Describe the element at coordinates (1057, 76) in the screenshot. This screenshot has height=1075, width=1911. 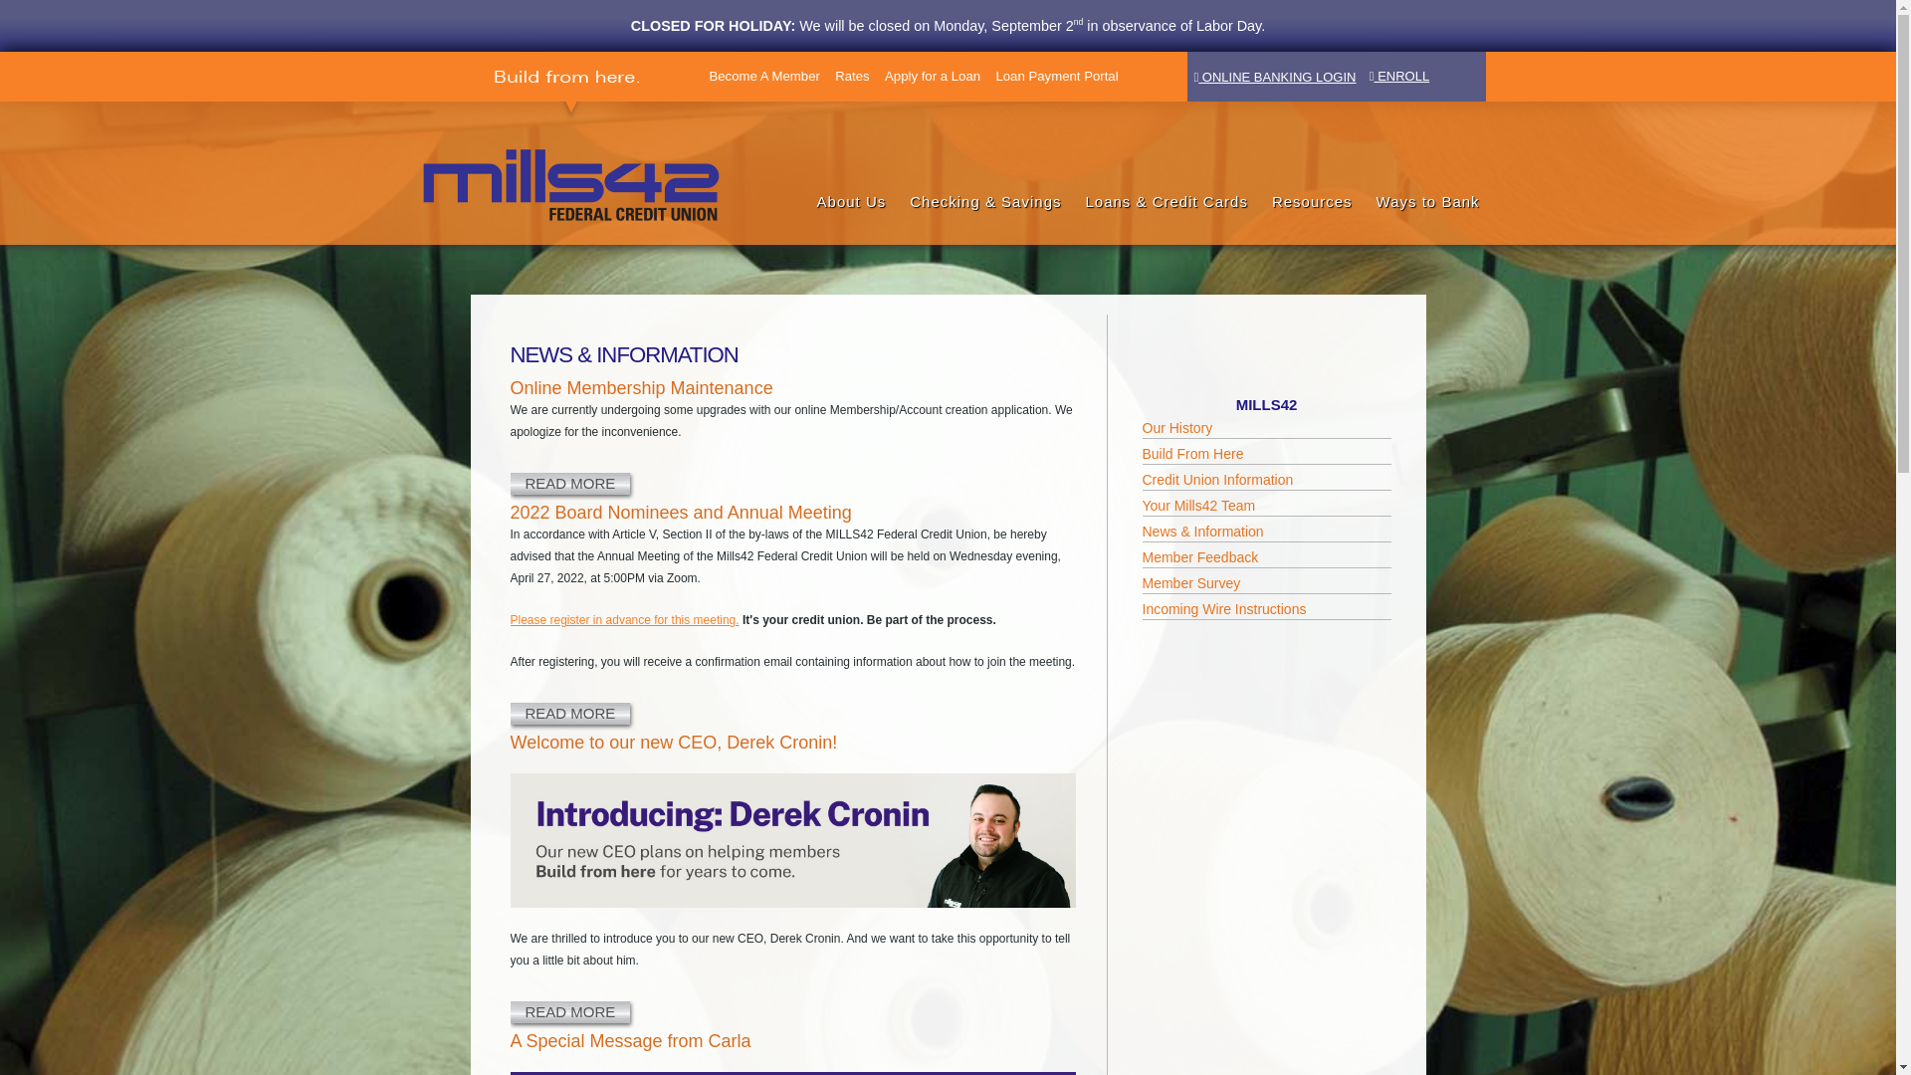
I see `Loan Payment Portal` at that location.